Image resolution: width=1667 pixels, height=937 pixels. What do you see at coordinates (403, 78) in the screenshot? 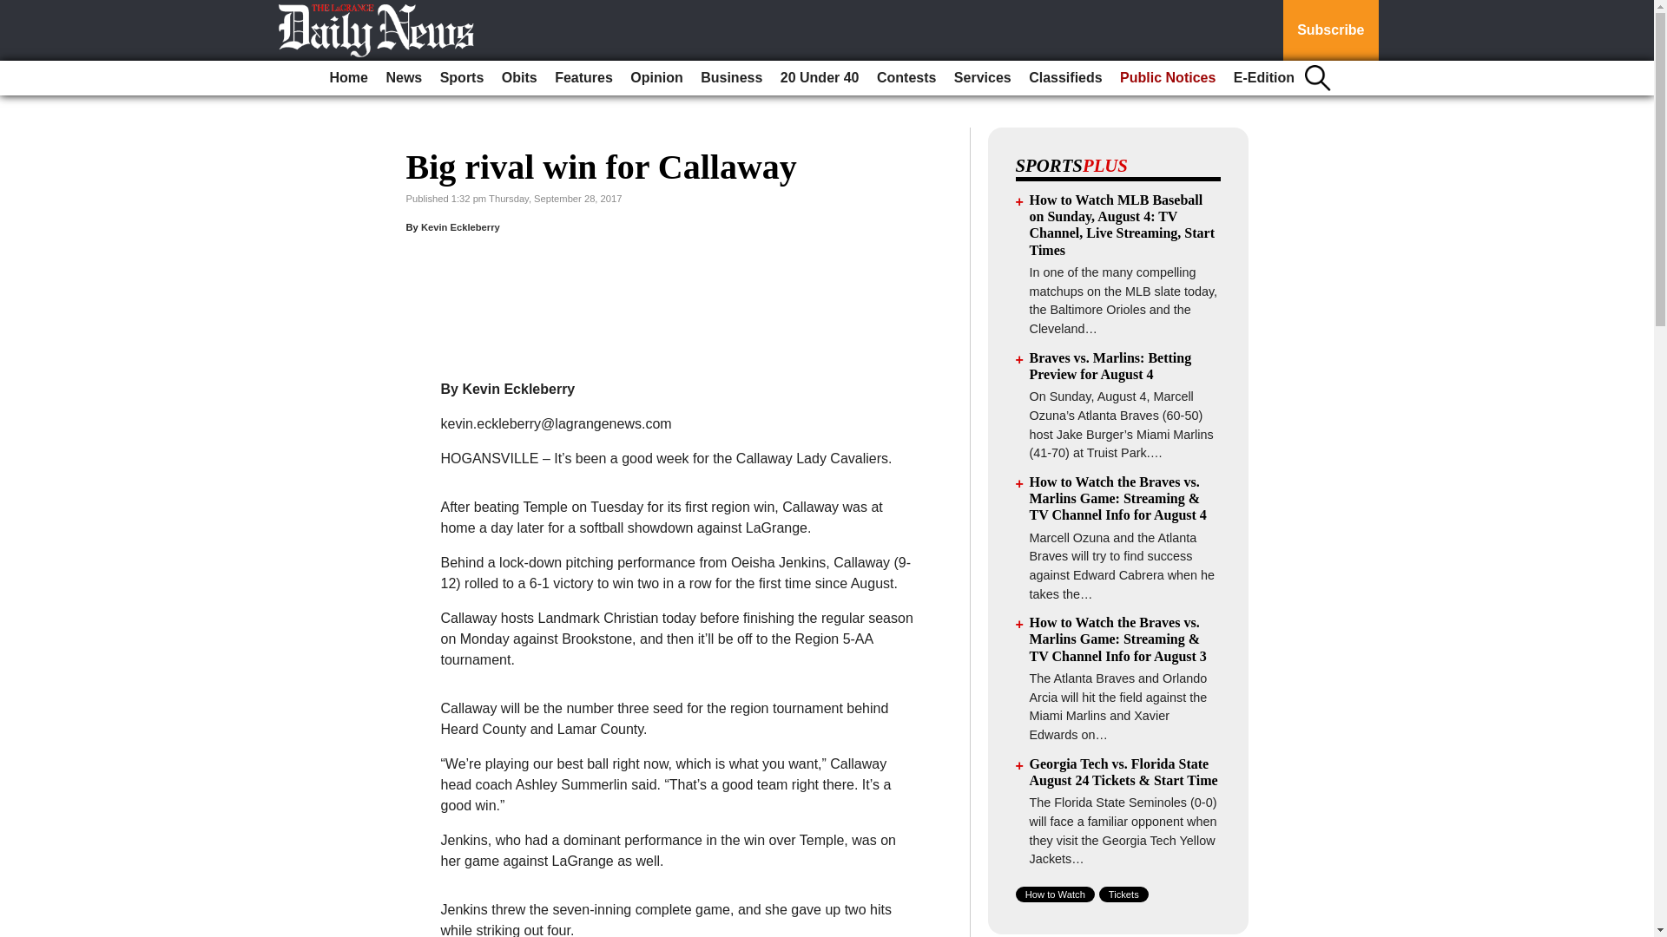
I see `News` at bounding box center [403, 78].